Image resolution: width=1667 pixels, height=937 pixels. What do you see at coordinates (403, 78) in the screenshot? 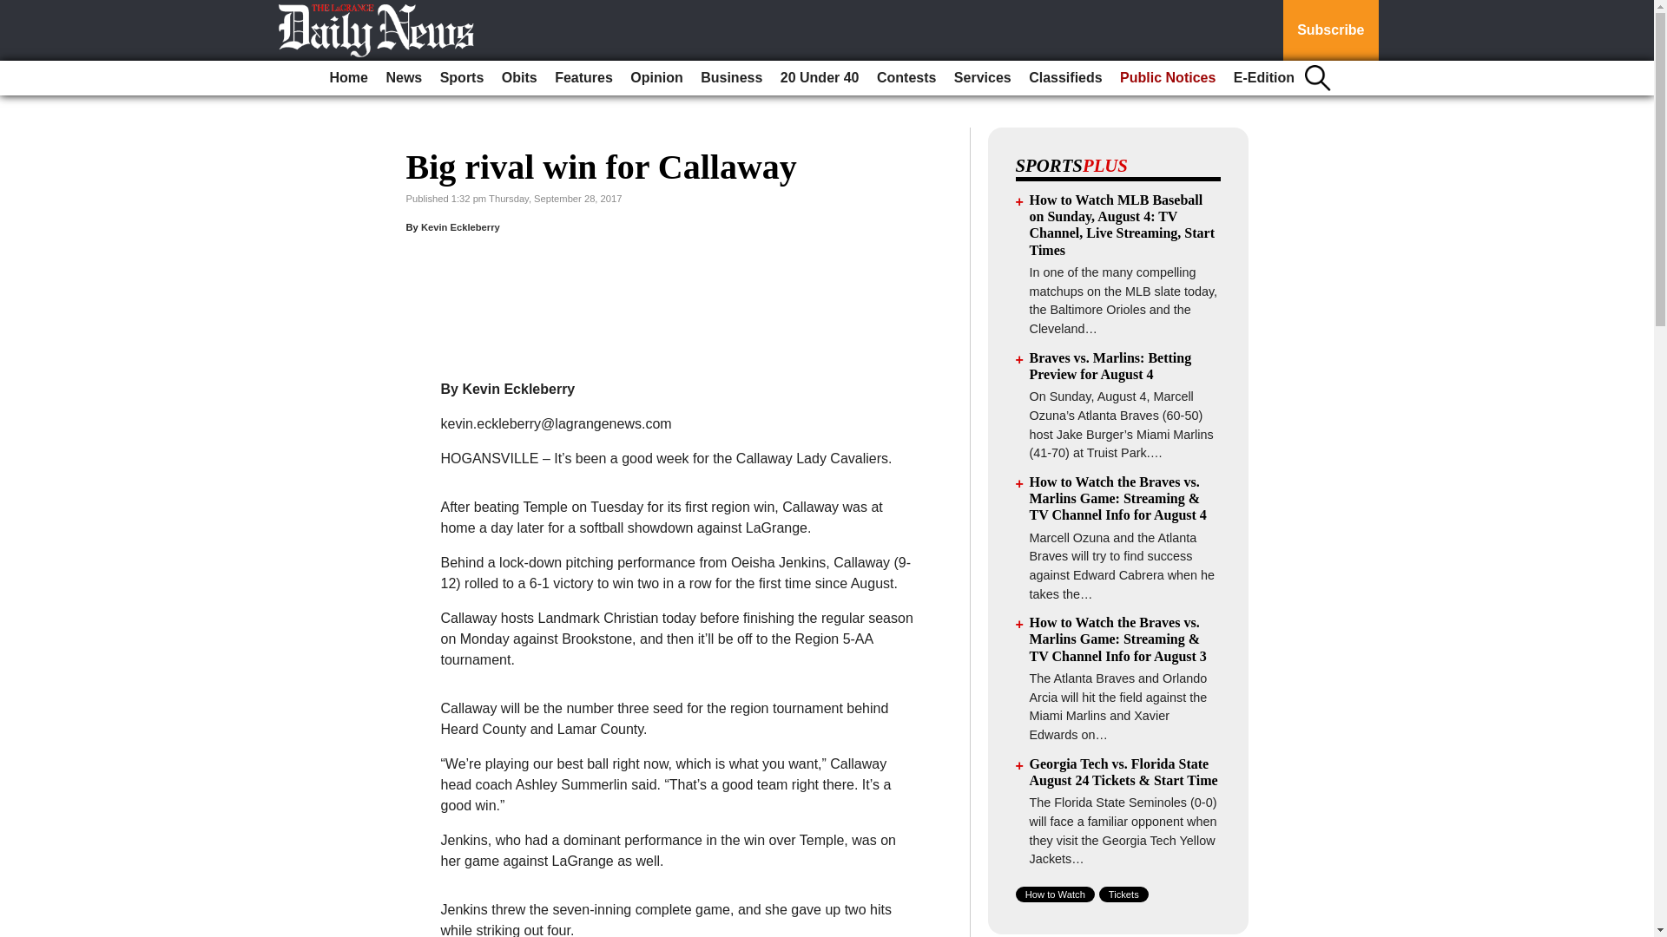
I see `News` at bounding box center [403, 78].